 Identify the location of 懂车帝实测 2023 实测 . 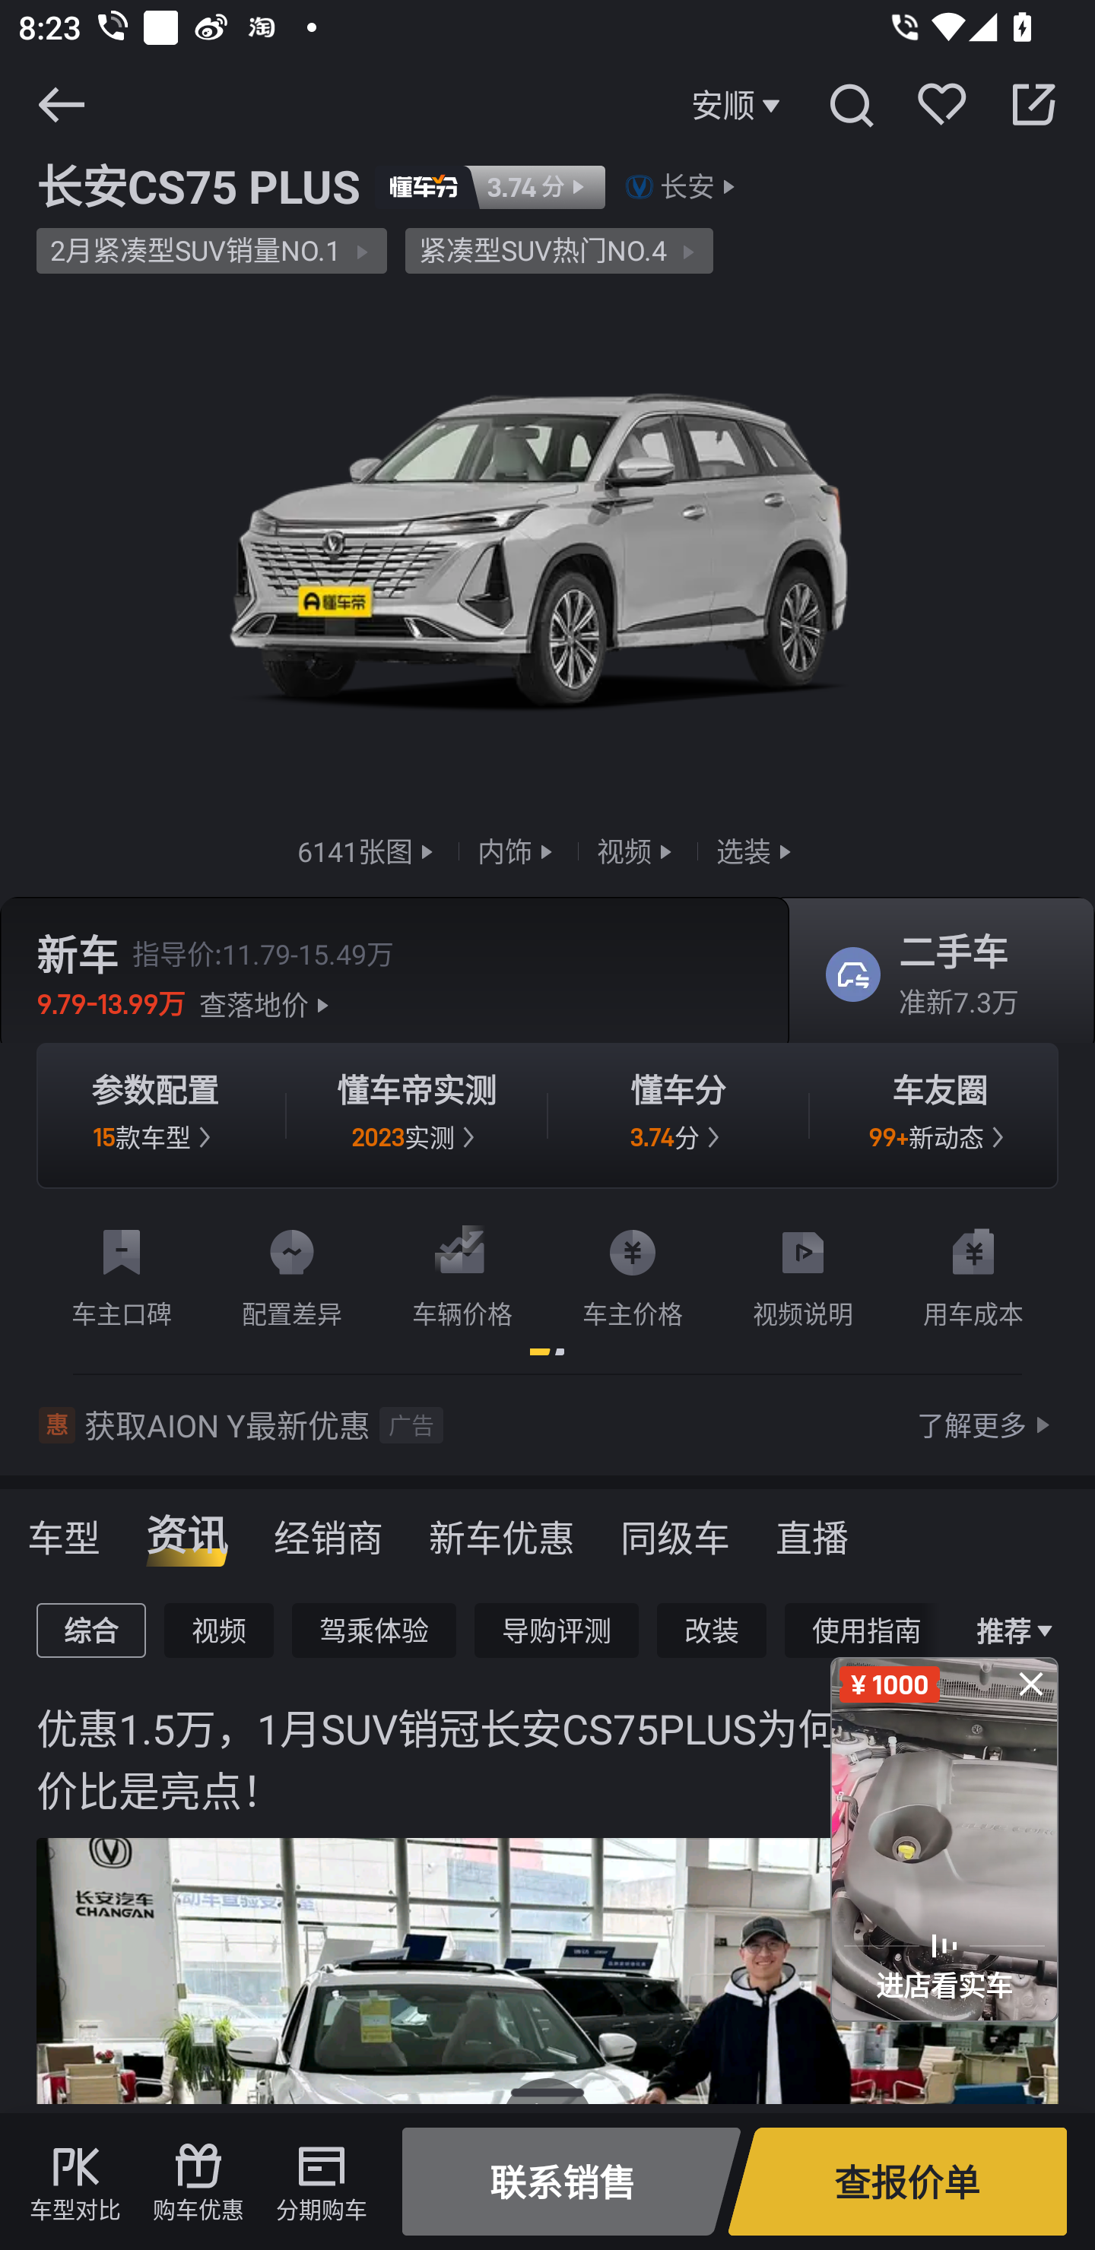
(417, 1116).